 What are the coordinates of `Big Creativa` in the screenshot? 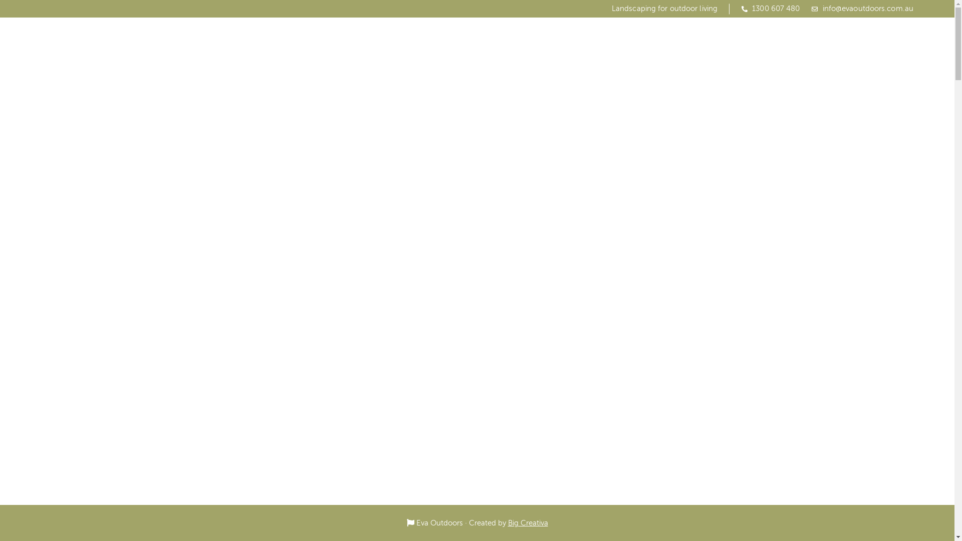 It's located at (528, 523).